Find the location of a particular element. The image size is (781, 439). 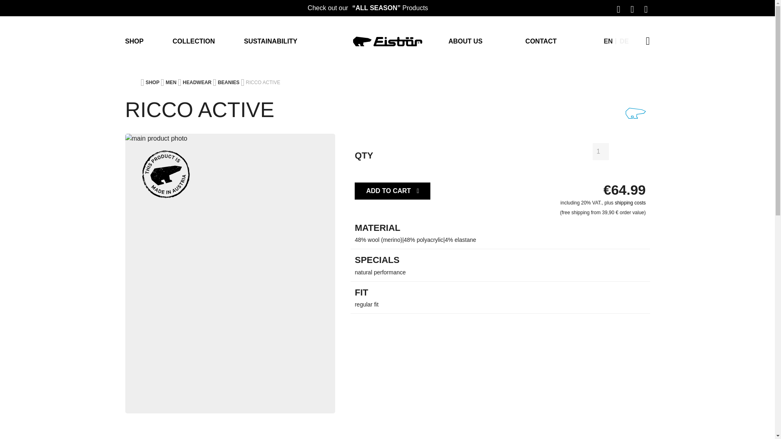

Qty is located at coordinates (601, 152).